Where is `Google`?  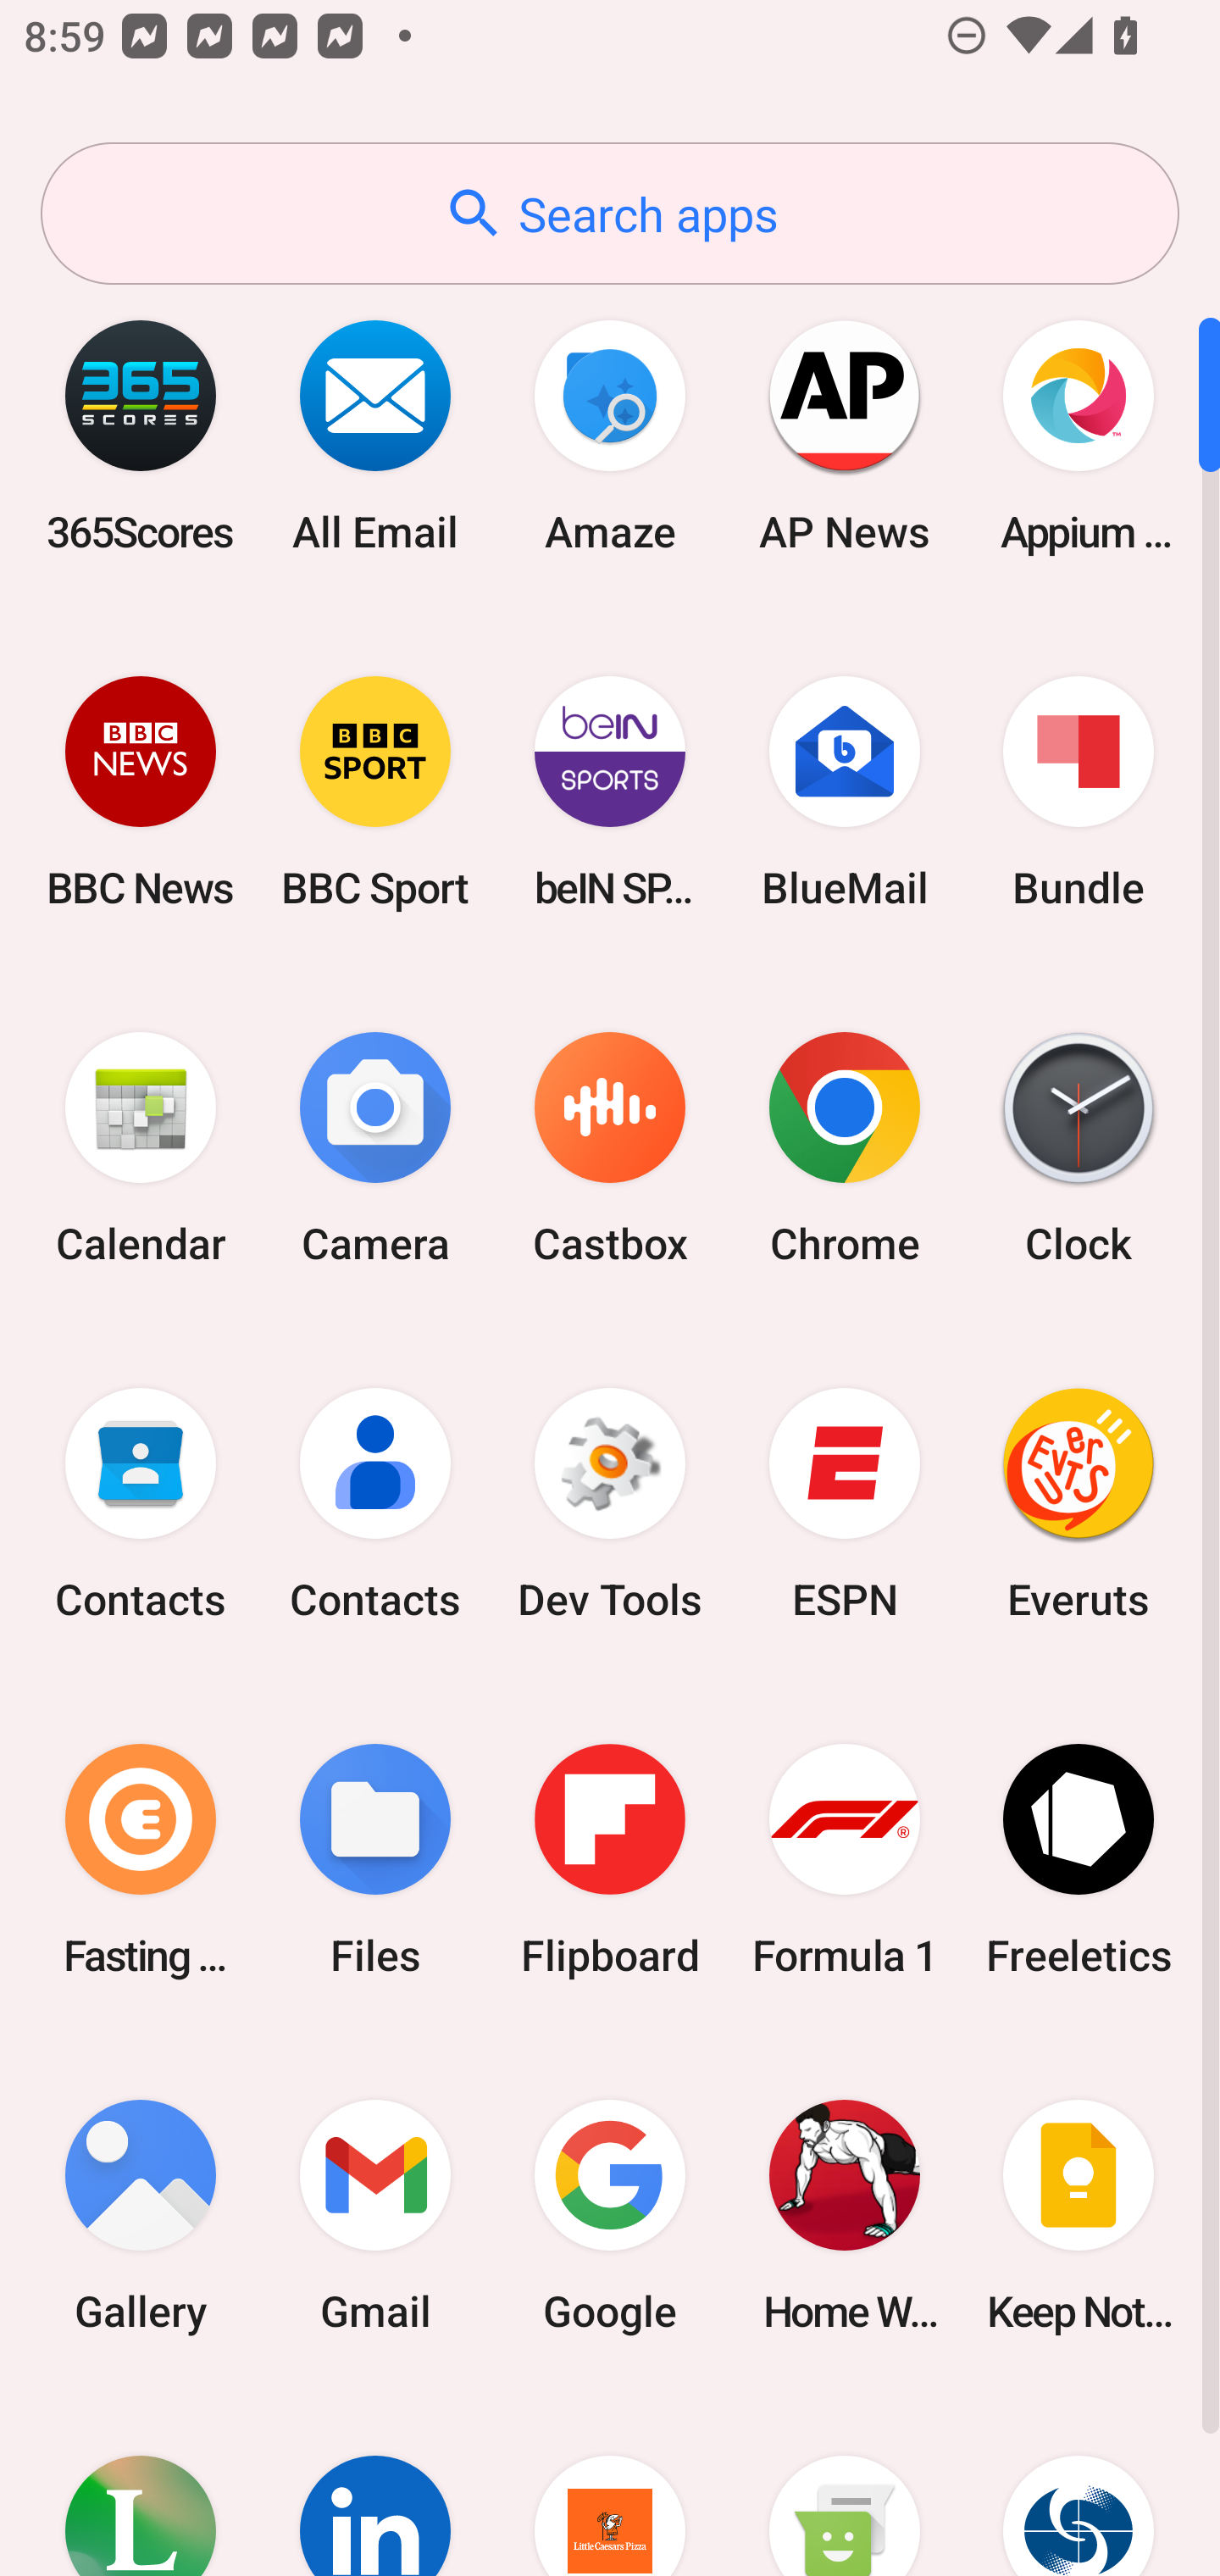
Google is located at coordinates (610, 2215).